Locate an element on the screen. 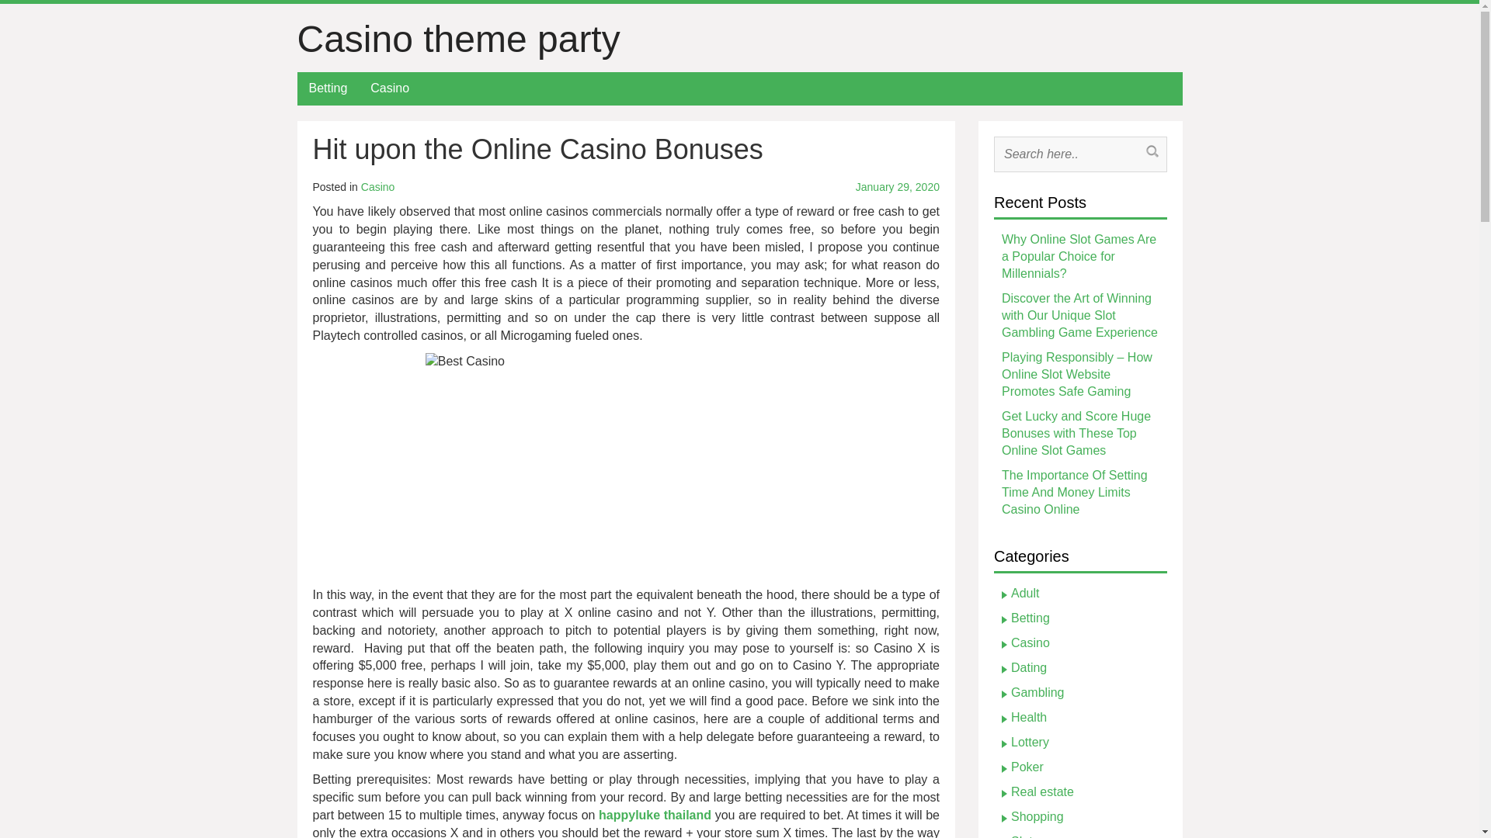 Image resolution: width=1491 pixels, height=838 pixels. Dating is located at coordinates (1028, 667).